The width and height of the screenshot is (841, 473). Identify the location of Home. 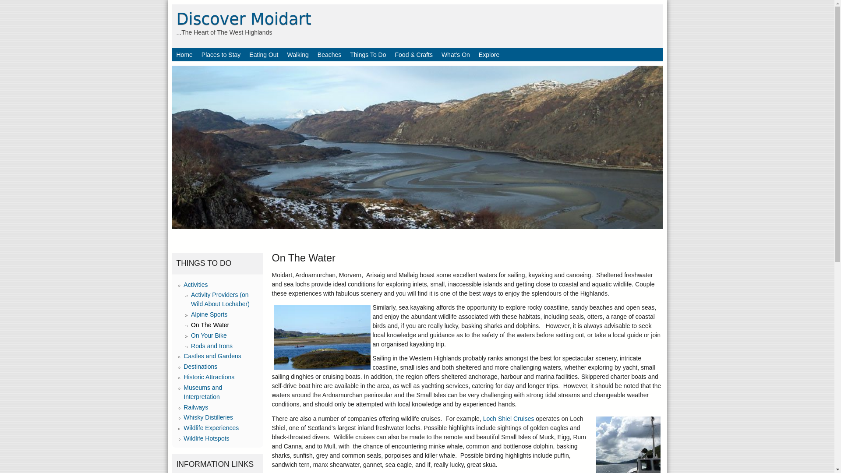
(184, 55).